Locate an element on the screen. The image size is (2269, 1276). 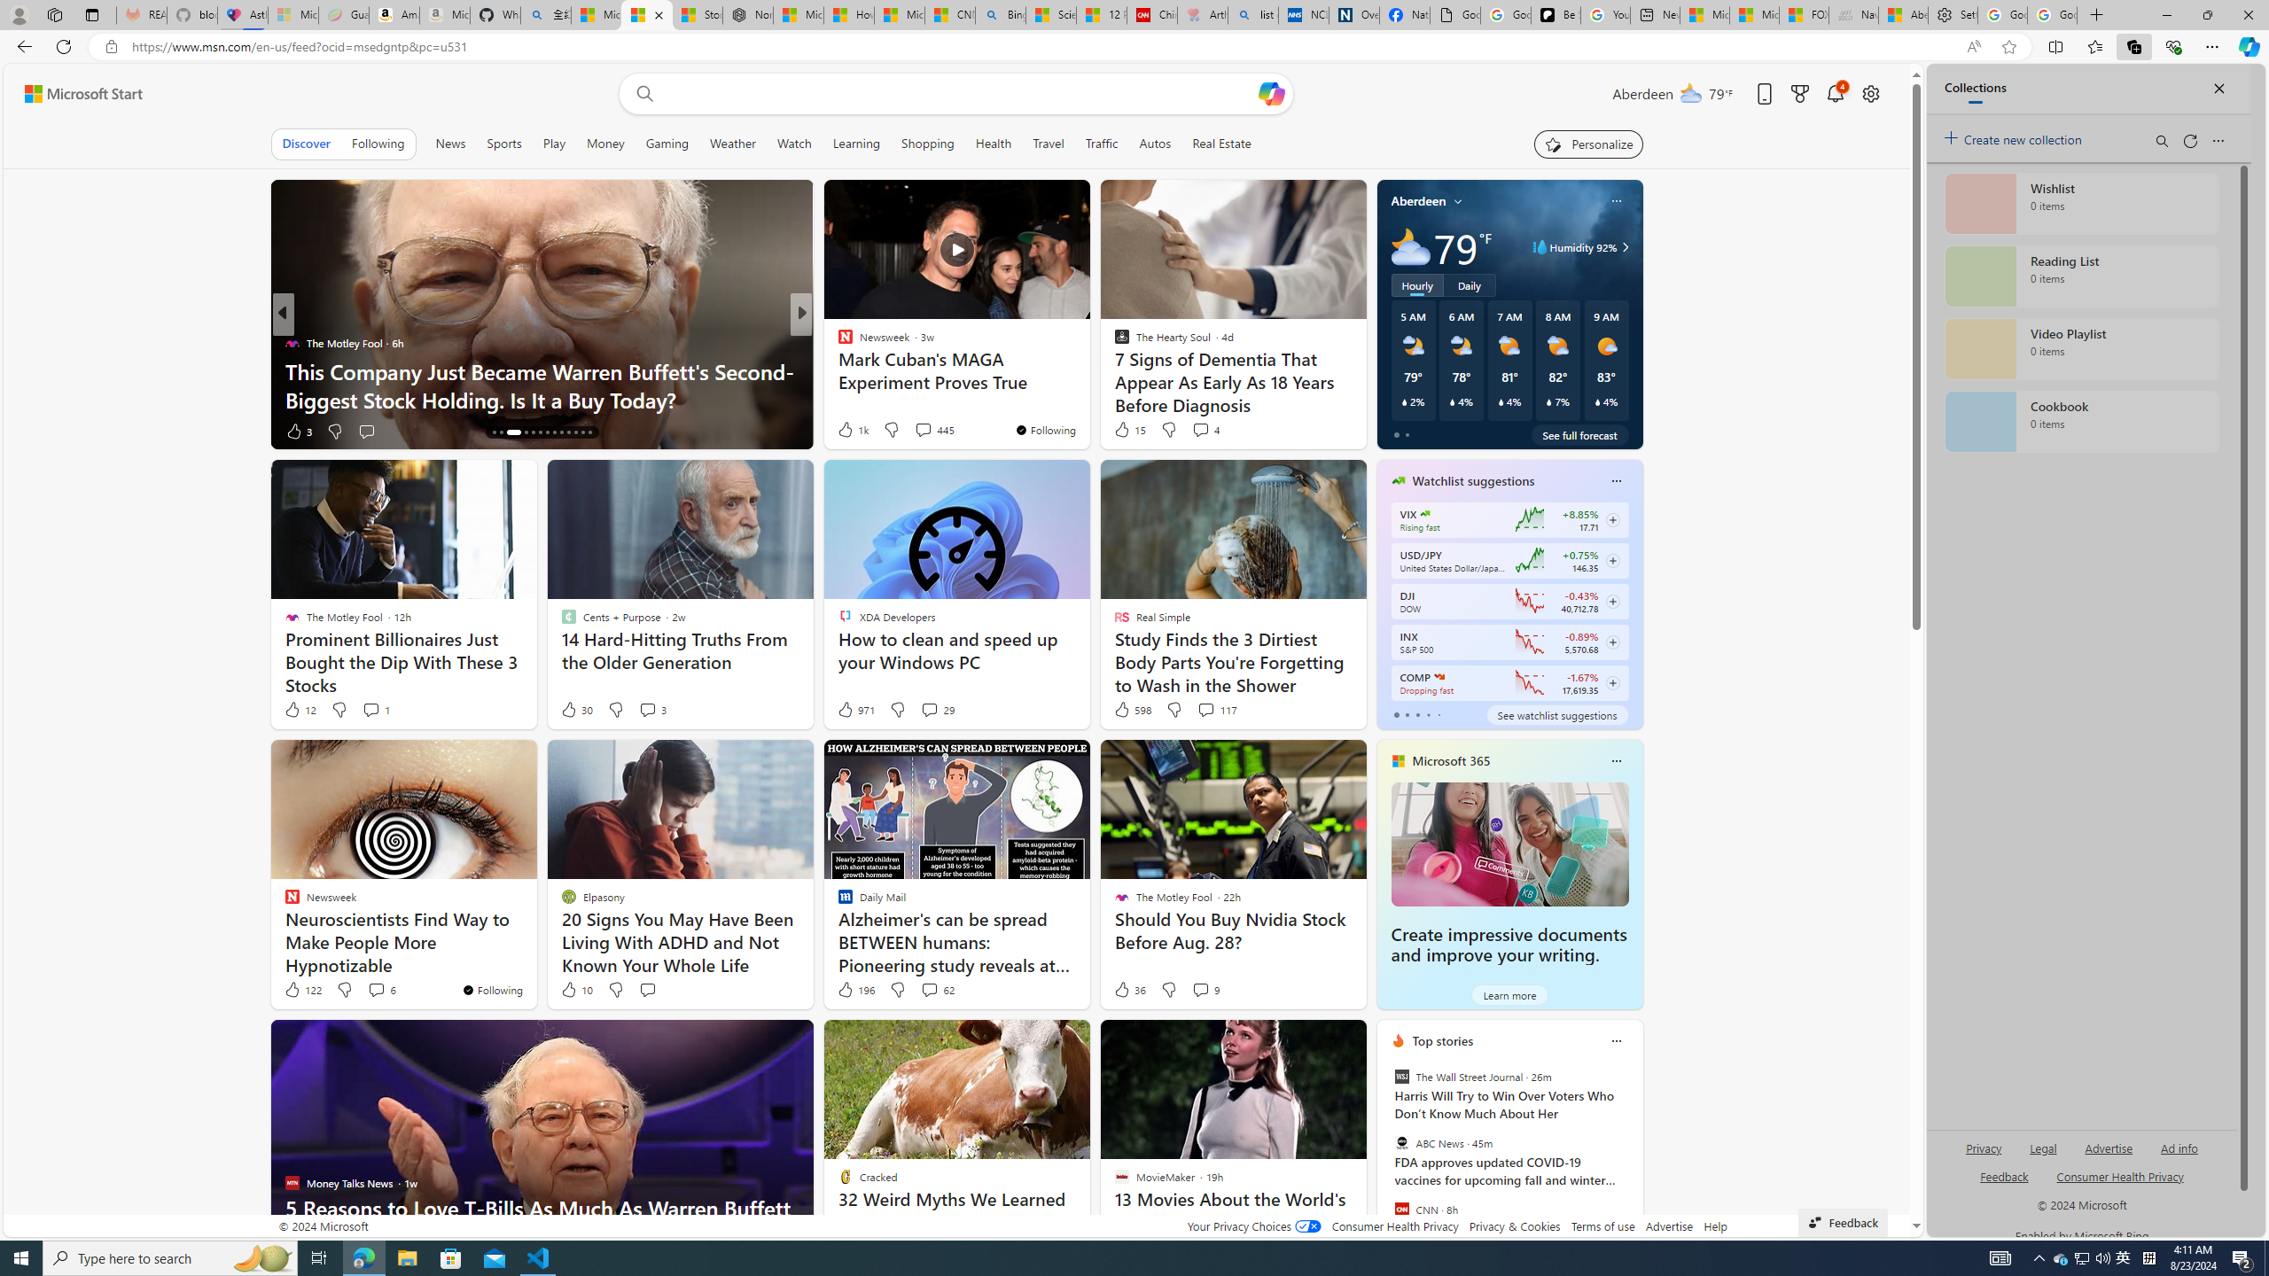
You're following FOX News is located at coordinates (1309, 434).